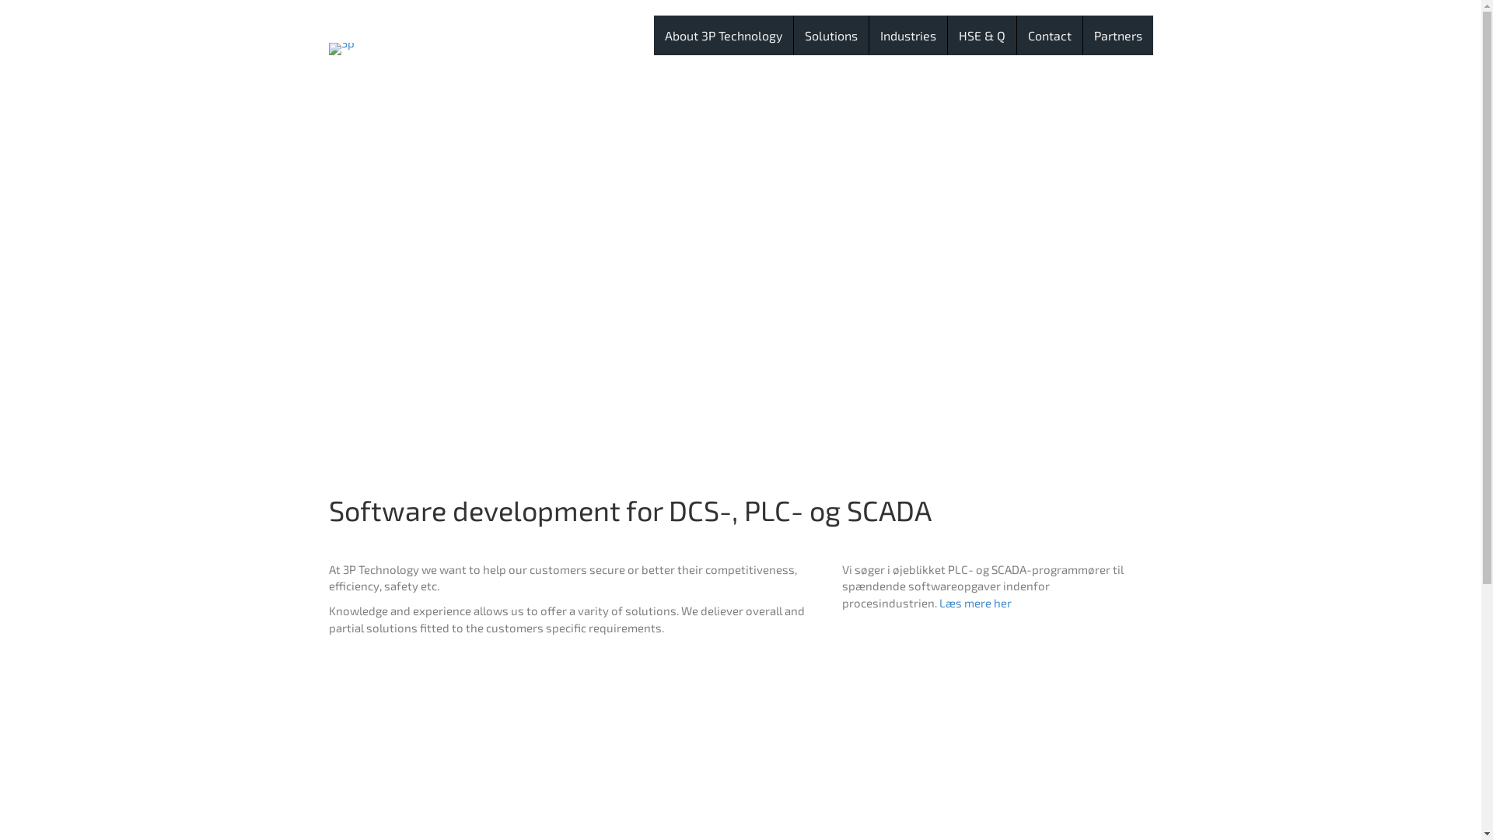 The height and width of the screenshot is (840, 1493). What do you see at coordinates (981, 36) in the screenshot?
I see `HSE & Q` at bounding box center [981, 36].